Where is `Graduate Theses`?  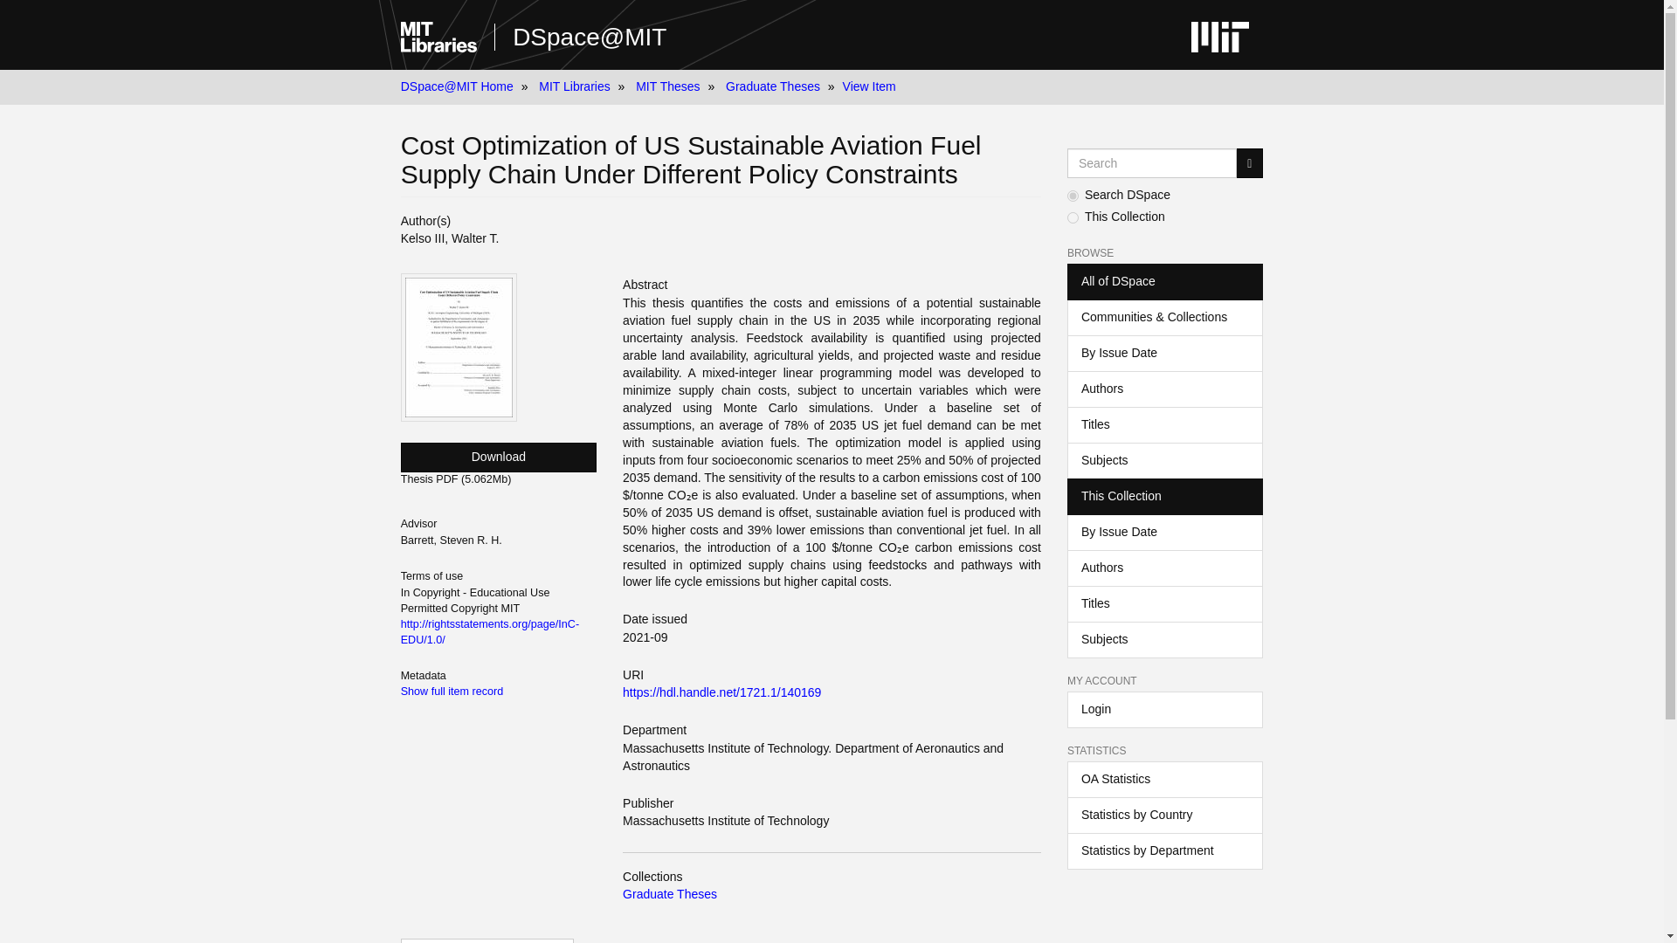 Graduate Theses is located at coordinates (669, 894).